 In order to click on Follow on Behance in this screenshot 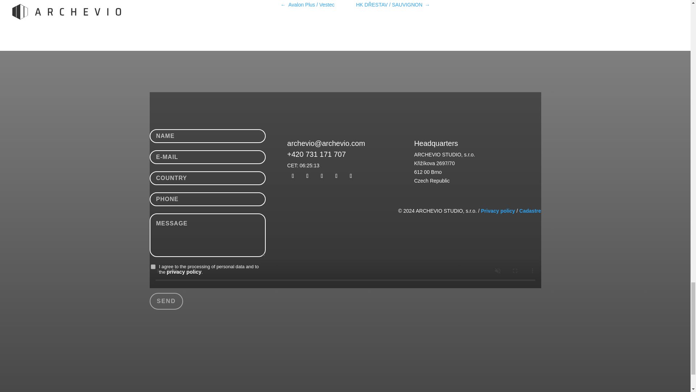, I will do `click(307, 176)`.